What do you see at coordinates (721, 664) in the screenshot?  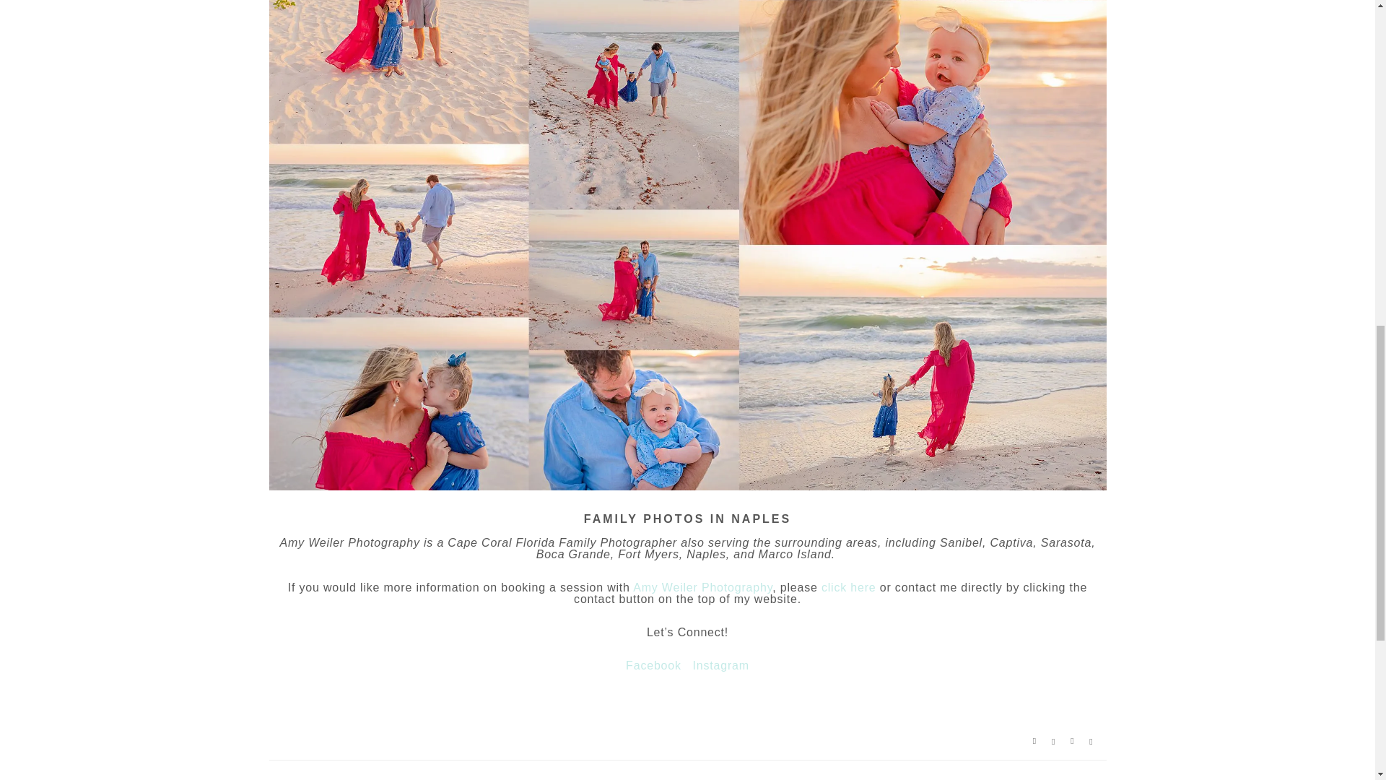 I see `Instagram` at bounding box center [721, 664].